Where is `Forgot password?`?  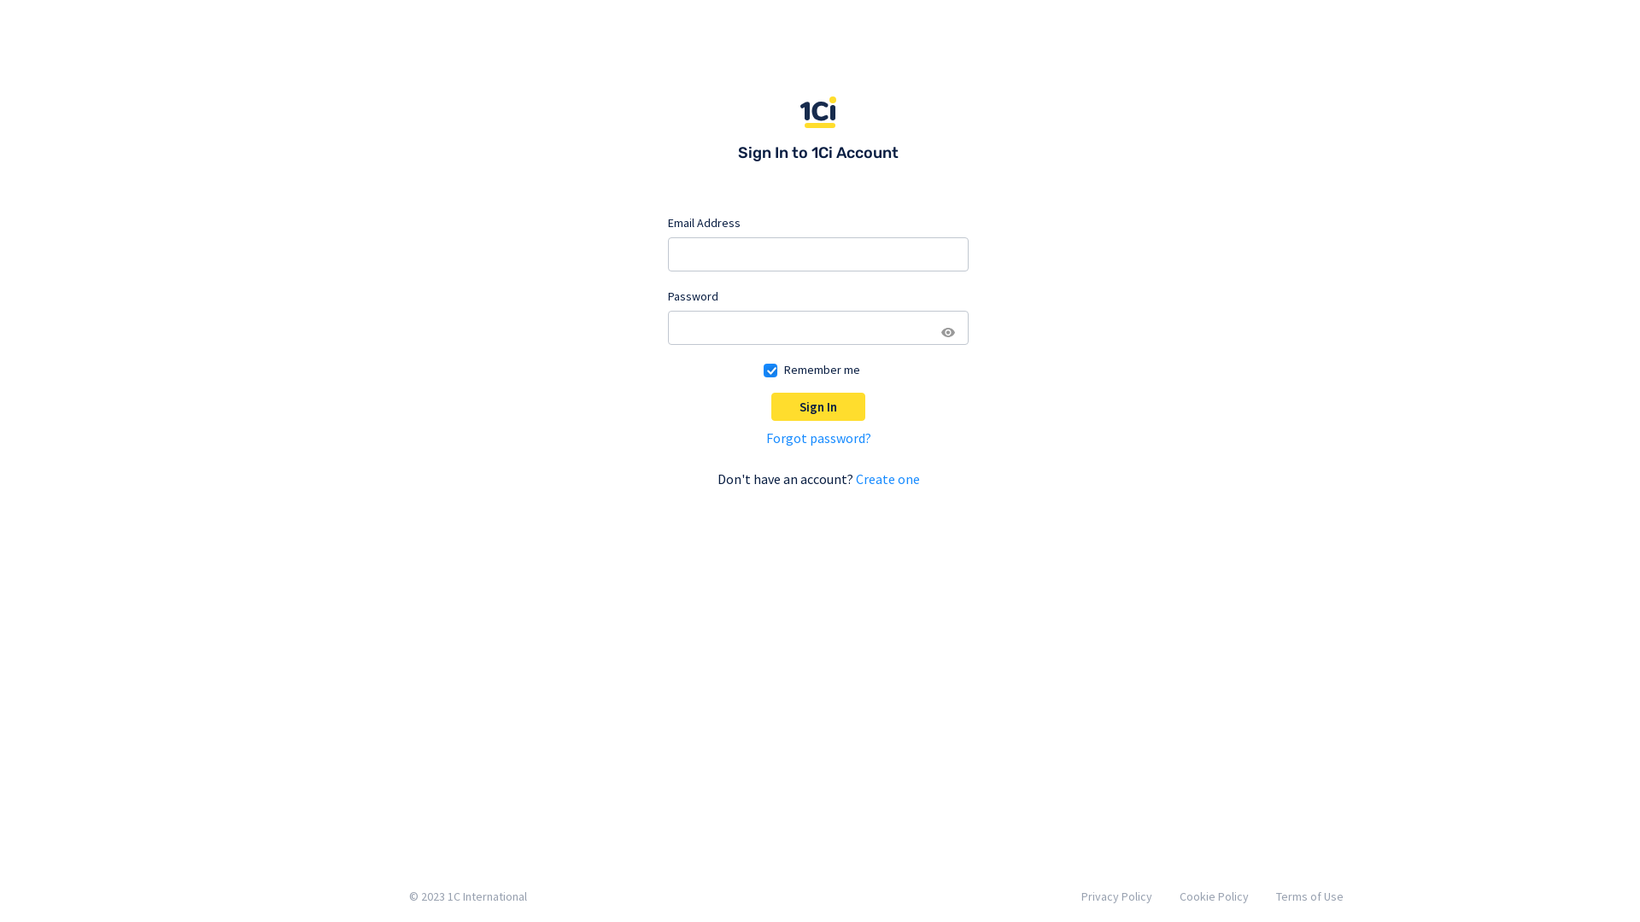
Forgot password? is located at coordinates (818, 438).